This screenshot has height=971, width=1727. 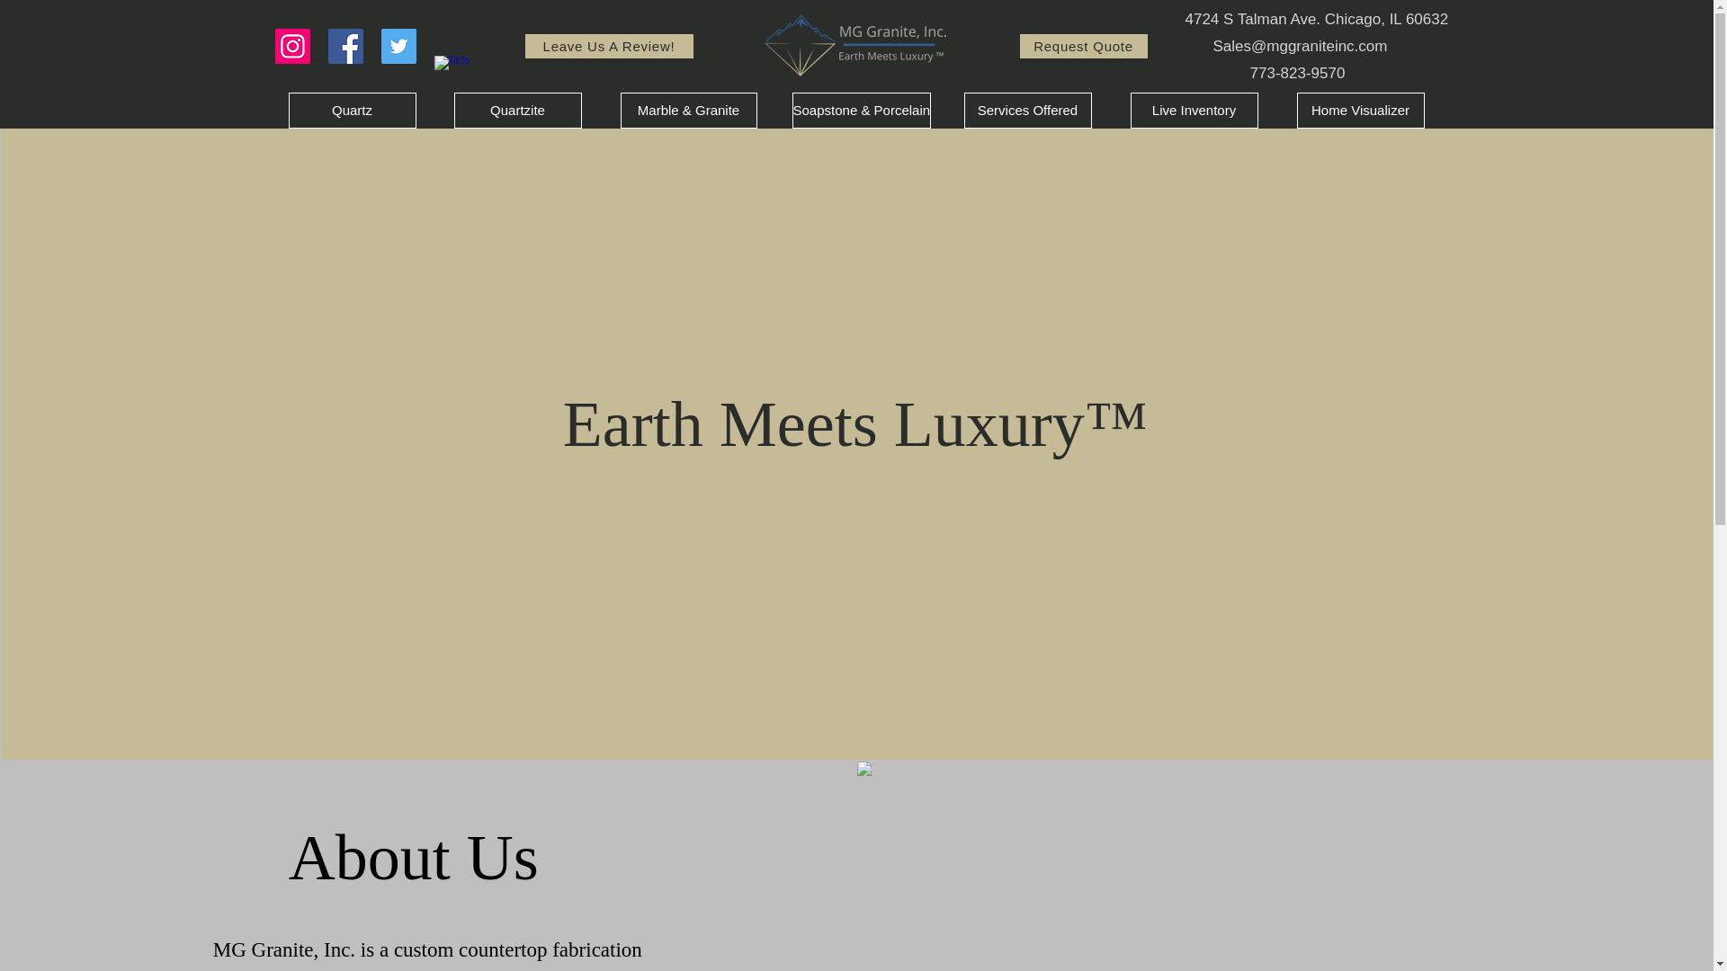 I want to click on 4724 S Talman Ave. Chicago, IL 60632, so click(x=1317, y=19).